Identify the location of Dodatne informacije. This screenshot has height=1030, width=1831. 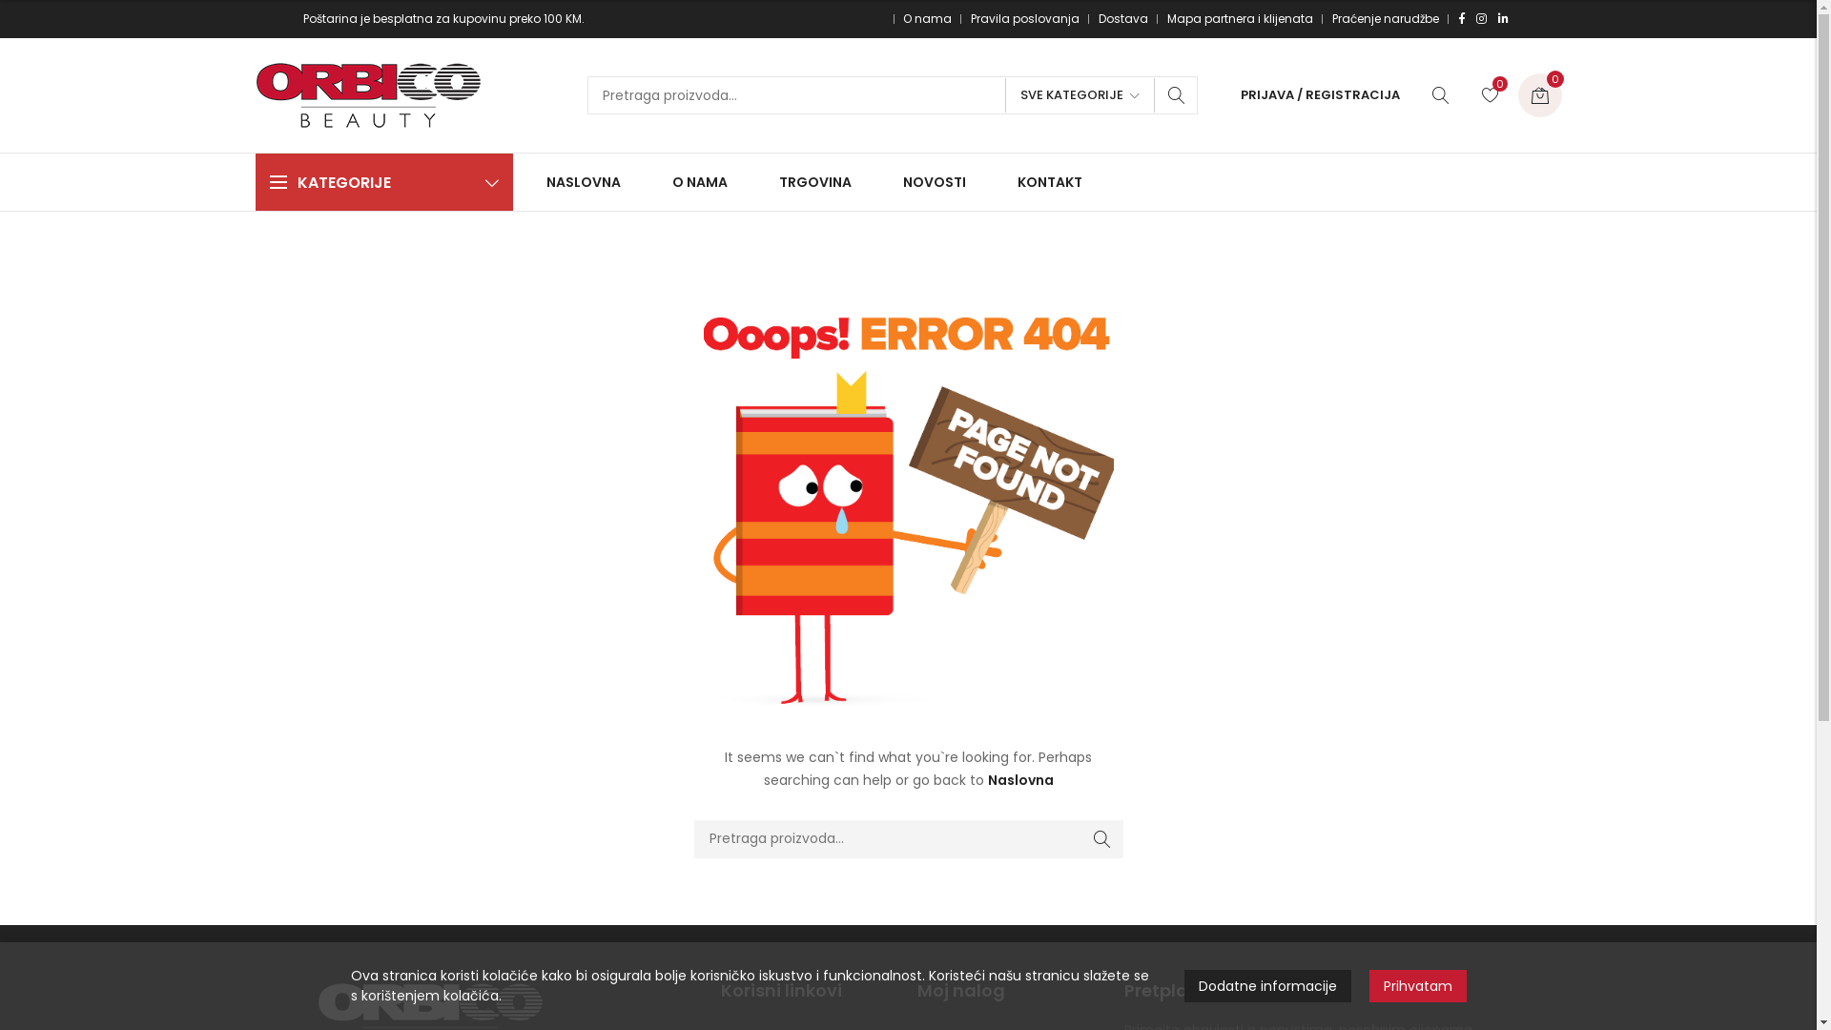
(1268, 986).